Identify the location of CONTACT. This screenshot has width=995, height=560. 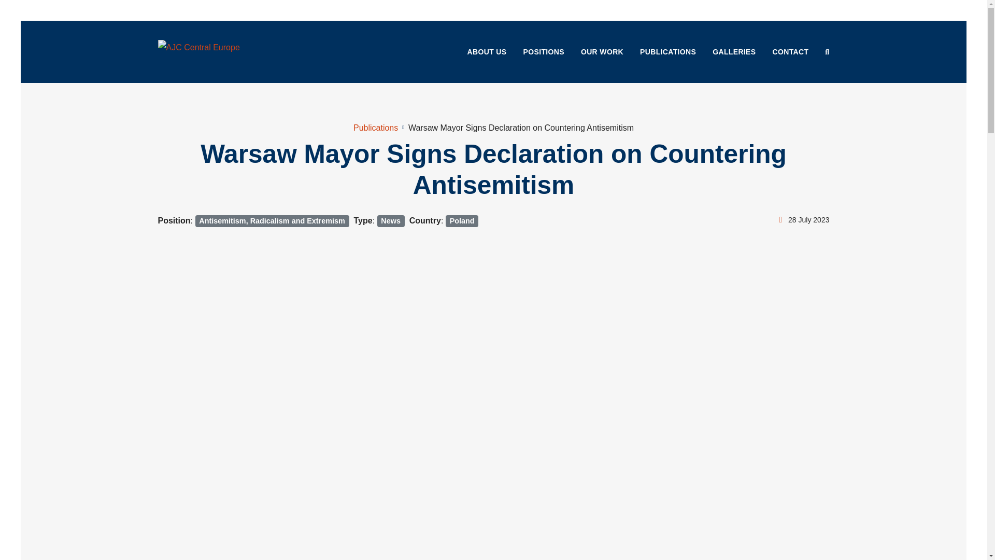
(790, 52).